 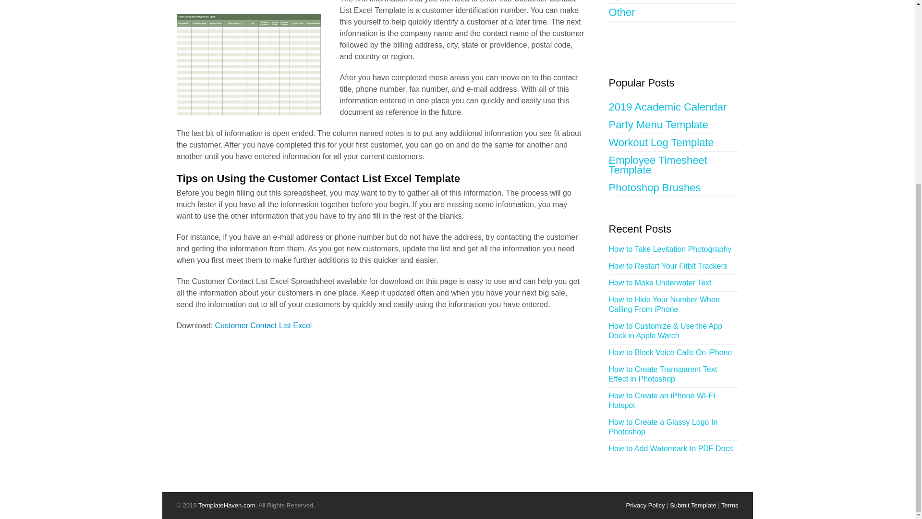 What do you see at coordinates (669, 266) in the screenshot?
I see `How to Restart Your Fitbit Trackers` at bounding box center [669, 266].